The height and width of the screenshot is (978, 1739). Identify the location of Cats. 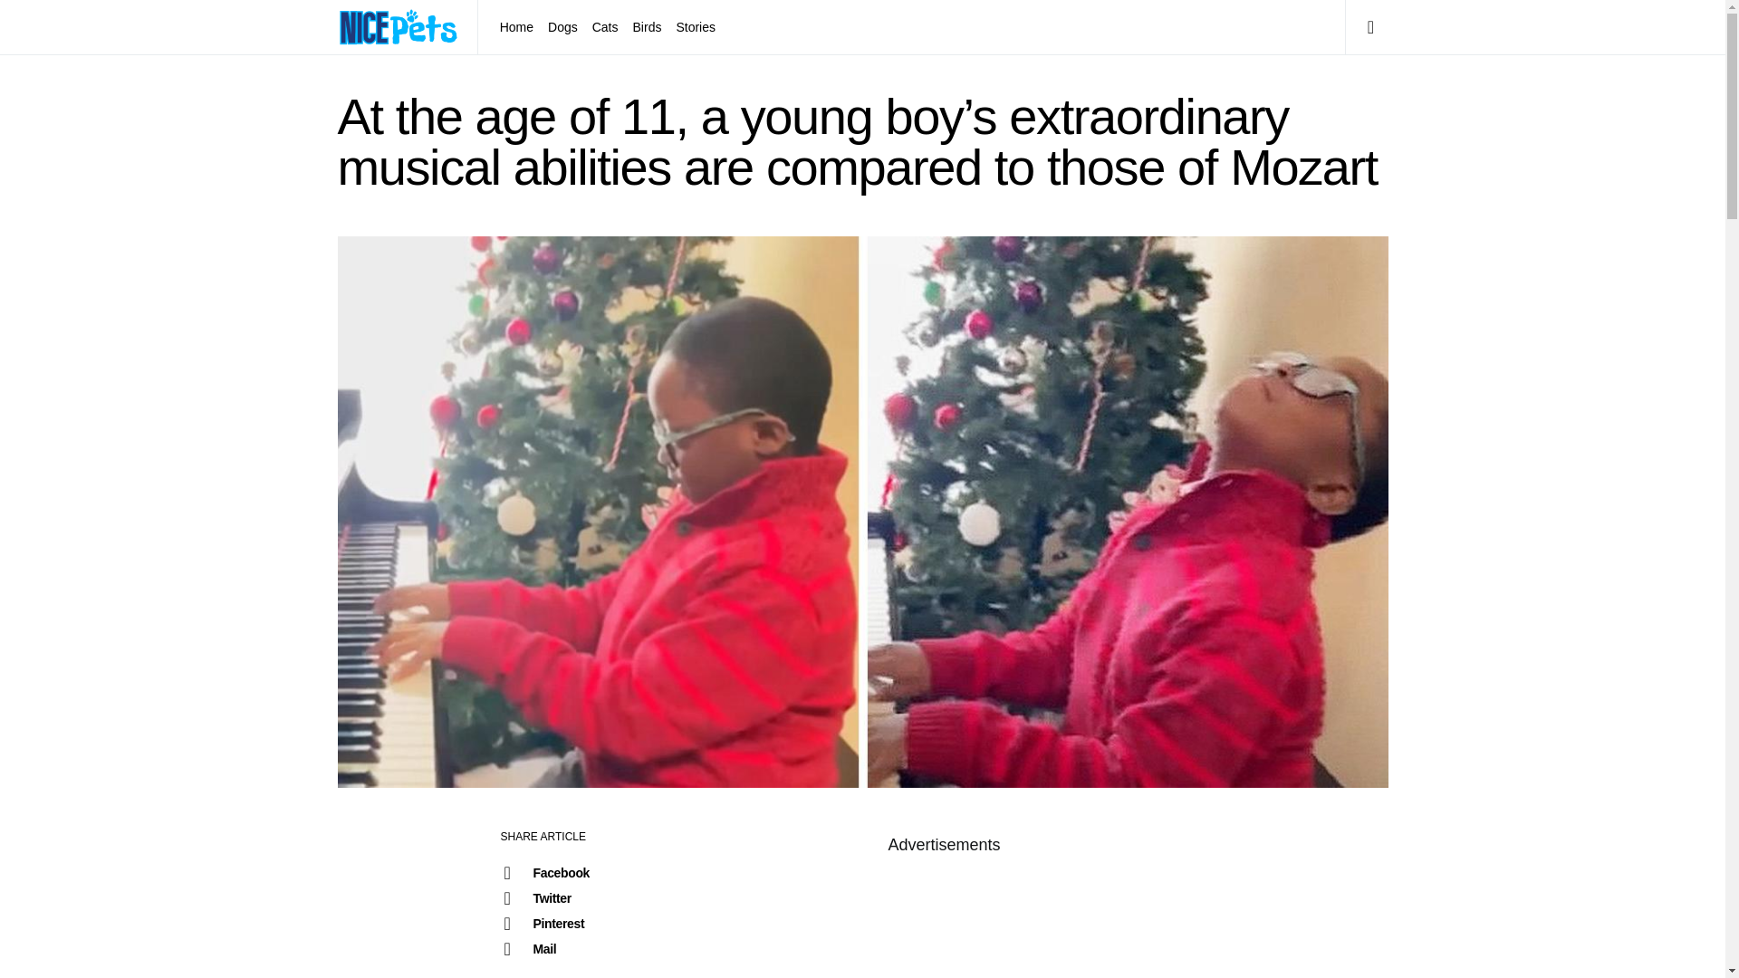
(605, 27).